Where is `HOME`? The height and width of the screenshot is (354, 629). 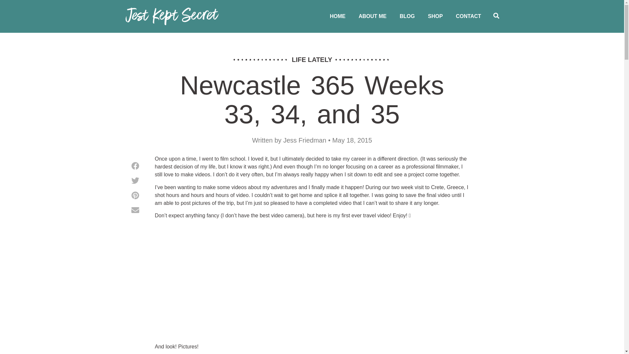
HOME is located at coordinates (337, 16).